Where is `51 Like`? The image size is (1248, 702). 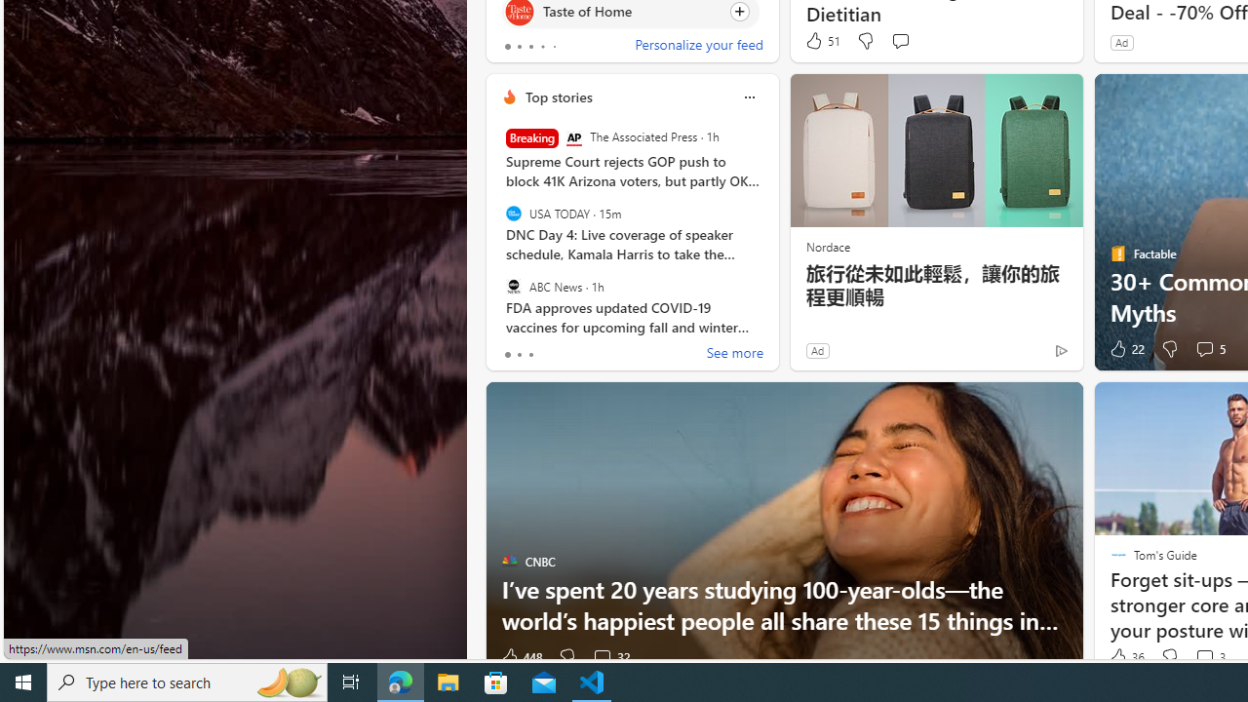
51 Like is located at coordinates (822, 41).